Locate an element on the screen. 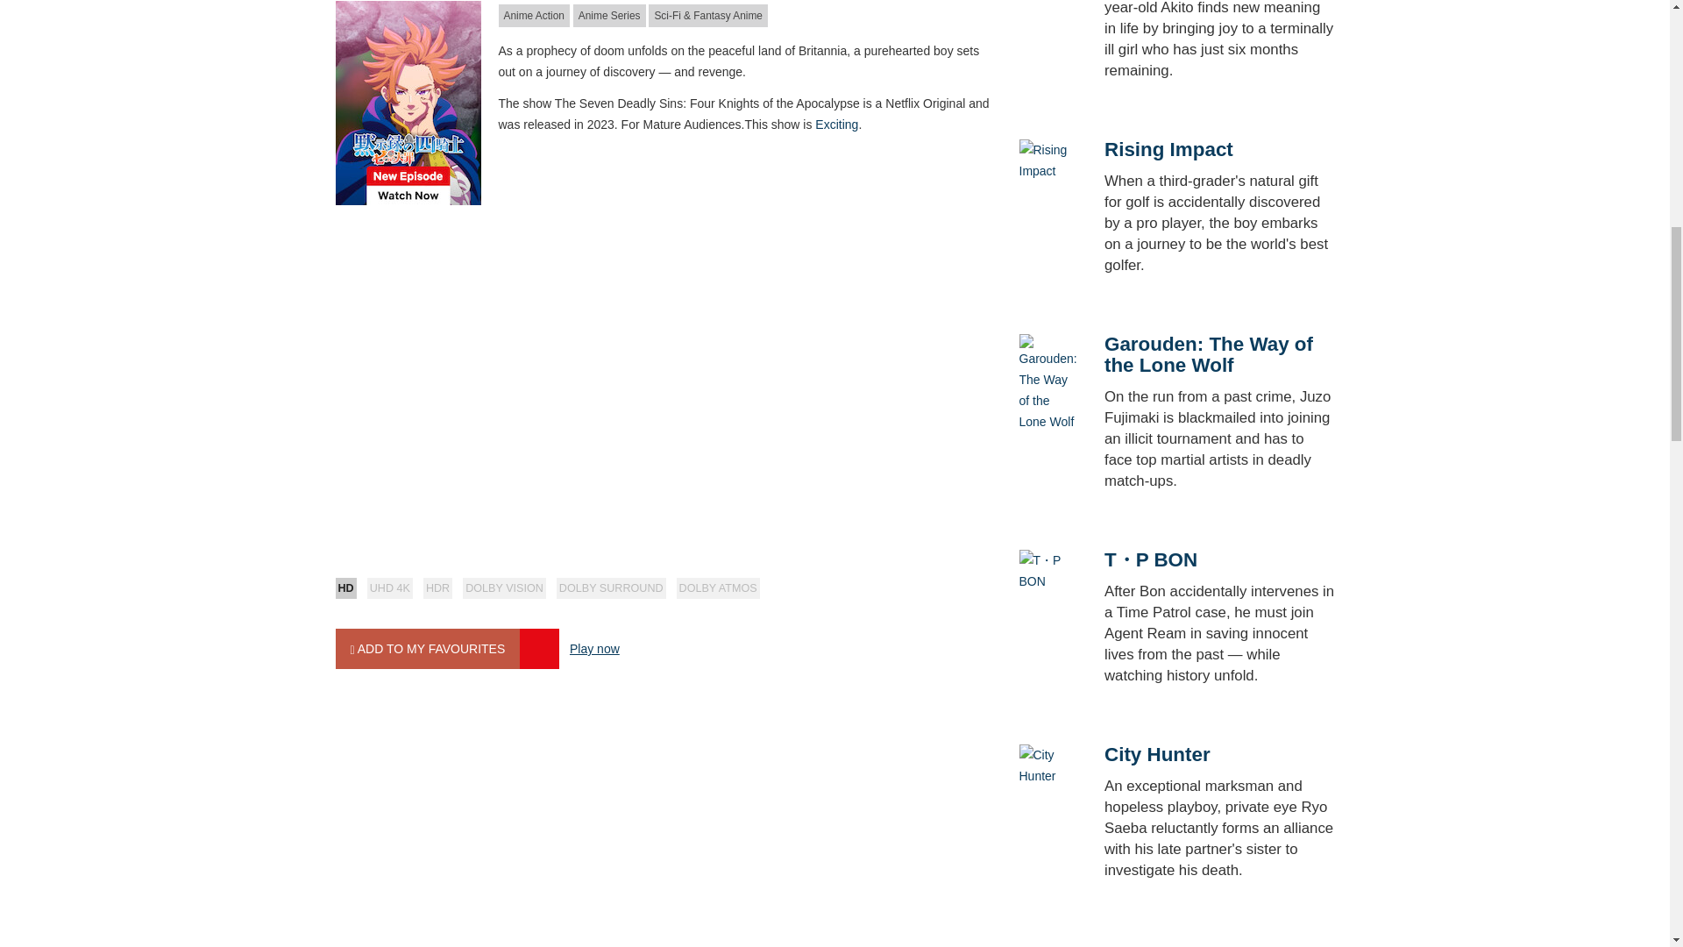  Exciting is located at coordinates (836, 125).